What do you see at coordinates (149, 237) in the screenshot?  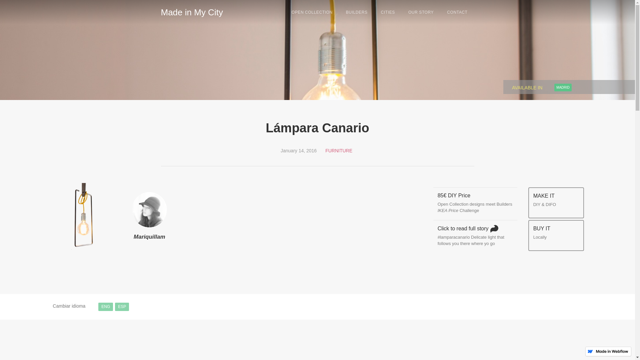 I see `Mariquillam` at bounding box center [149, 237].